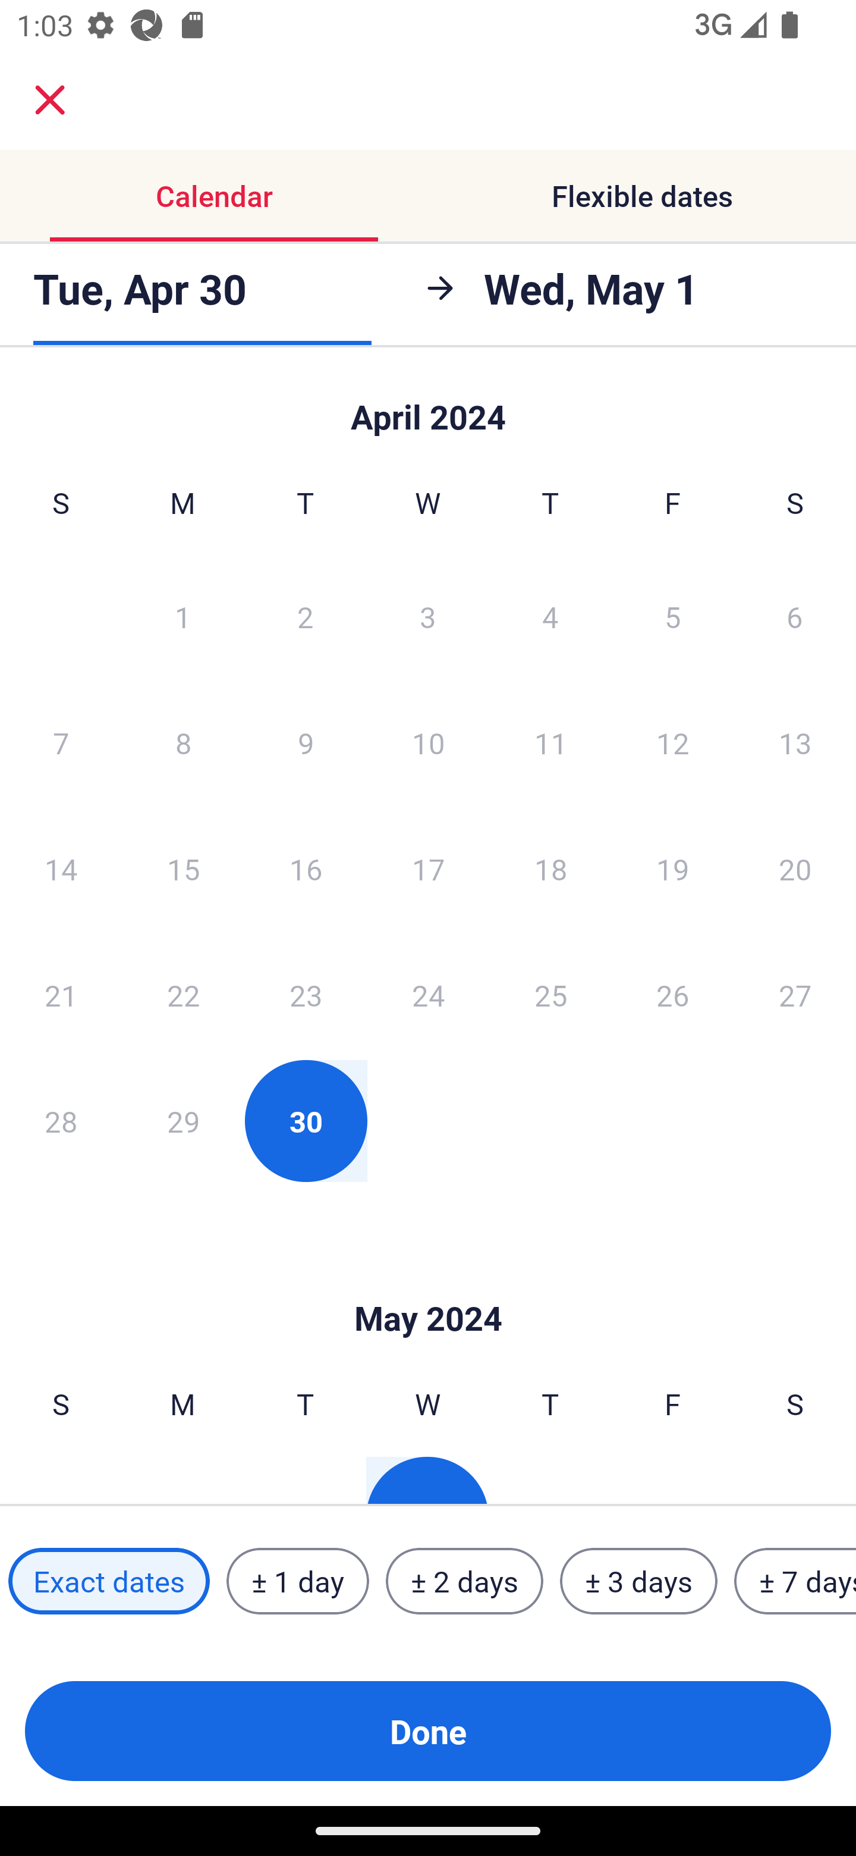 The image size is (856, 1856). I want to click on 25 Thursday, April 25, 2024, so click(550, 995).